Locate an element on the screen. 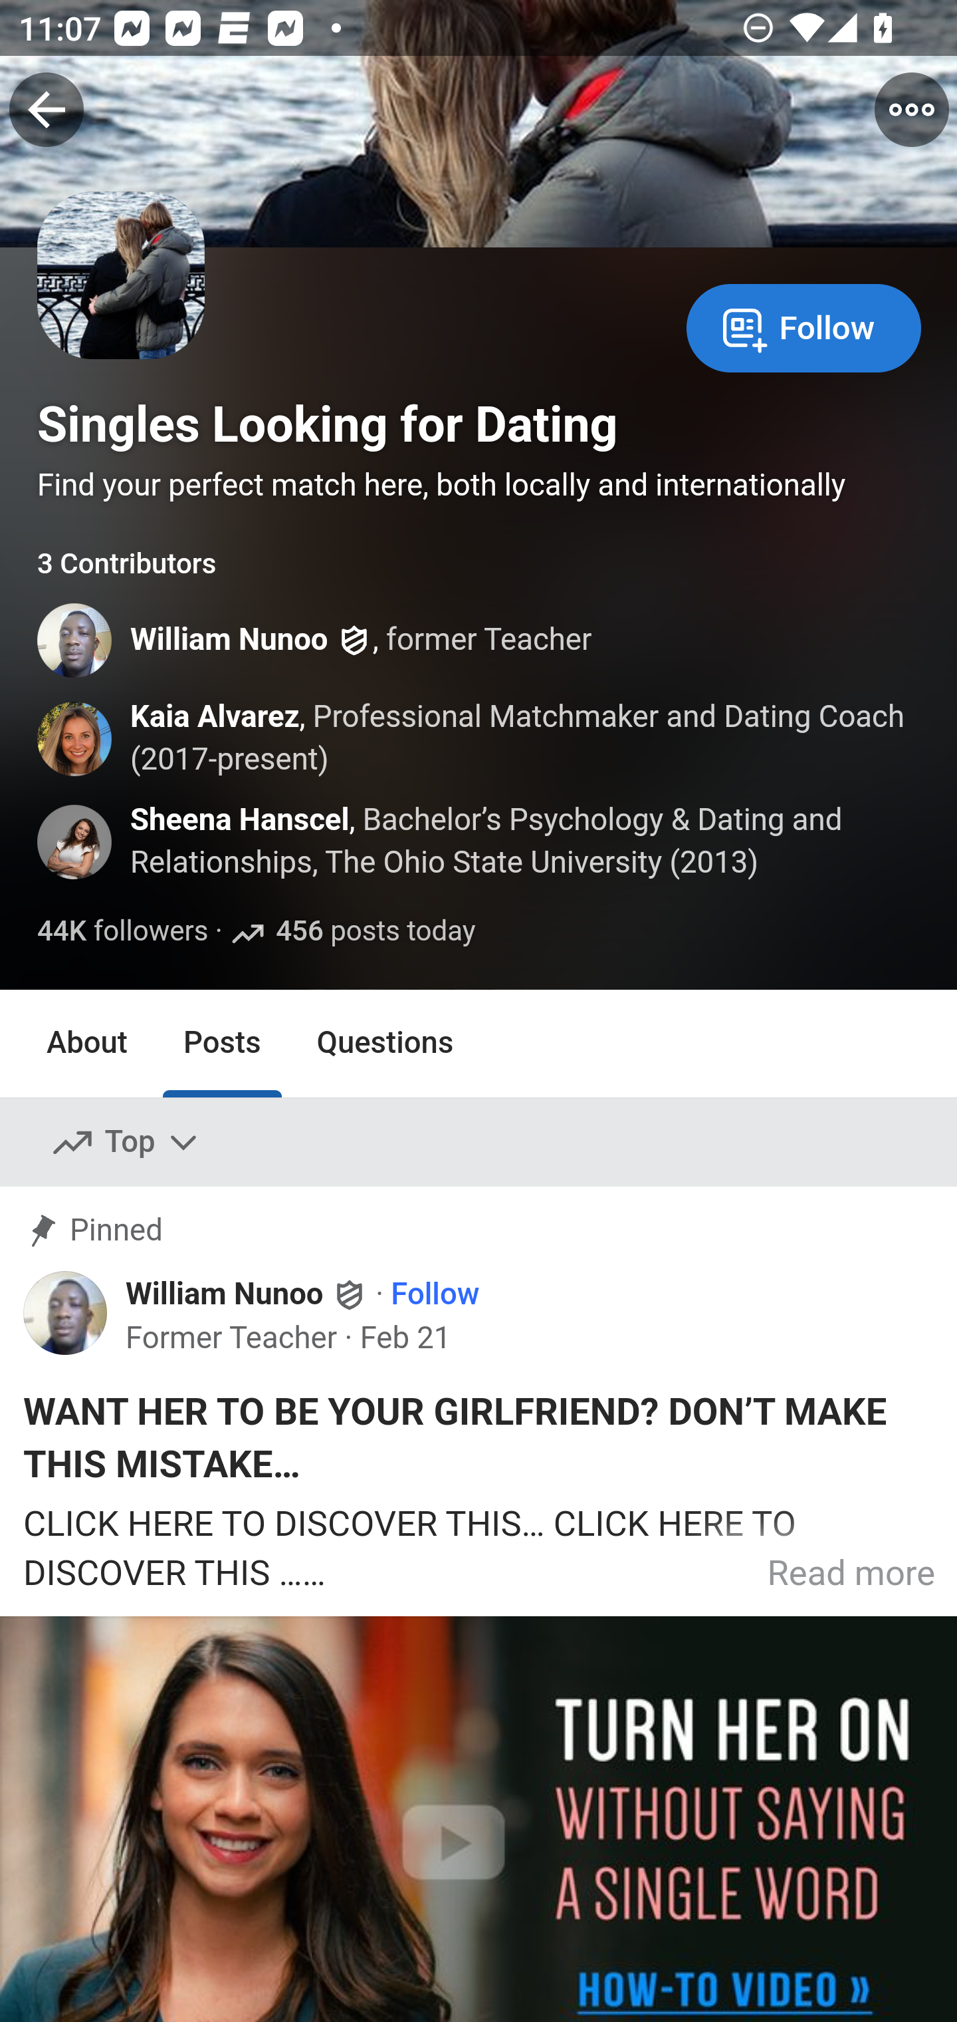 The image size is (957, 2022). Kaia Alvarez is located at coordinates (214, 717).